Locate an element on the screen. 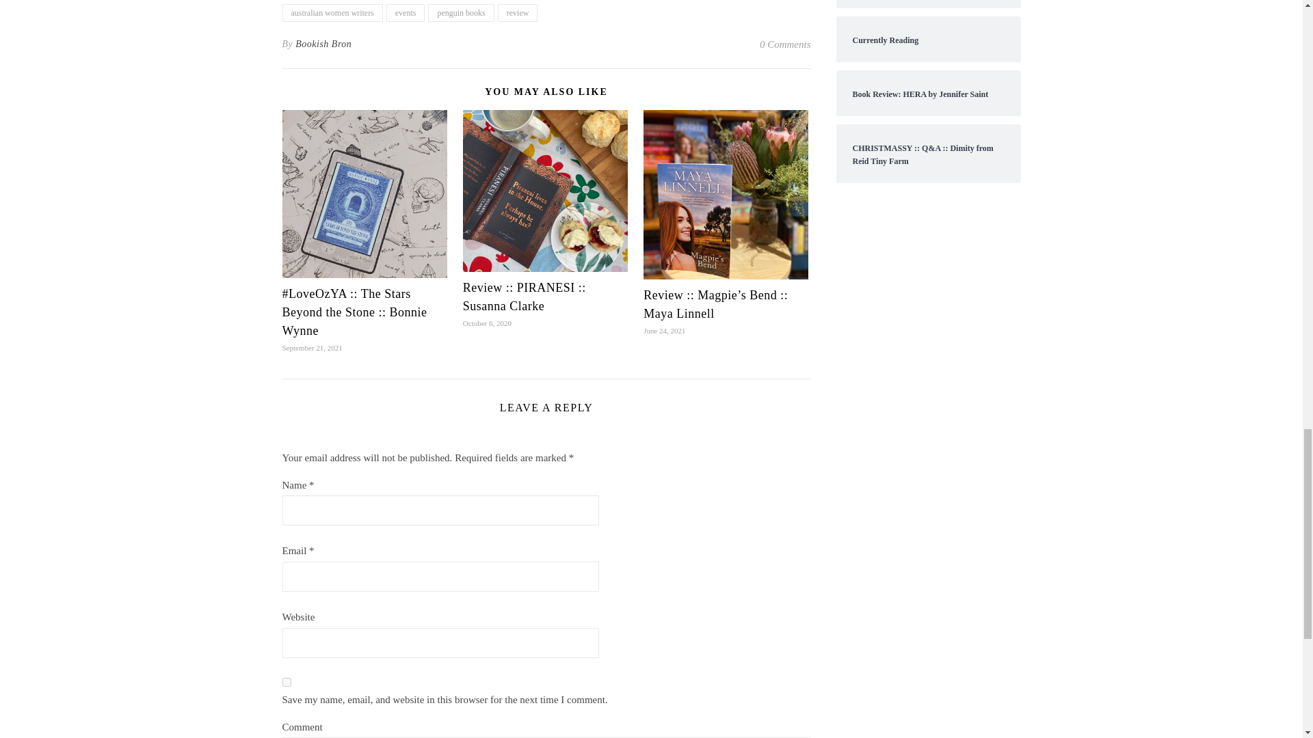 This screenshot has height=738, width=1313. review is located at coordinates (518, 13).